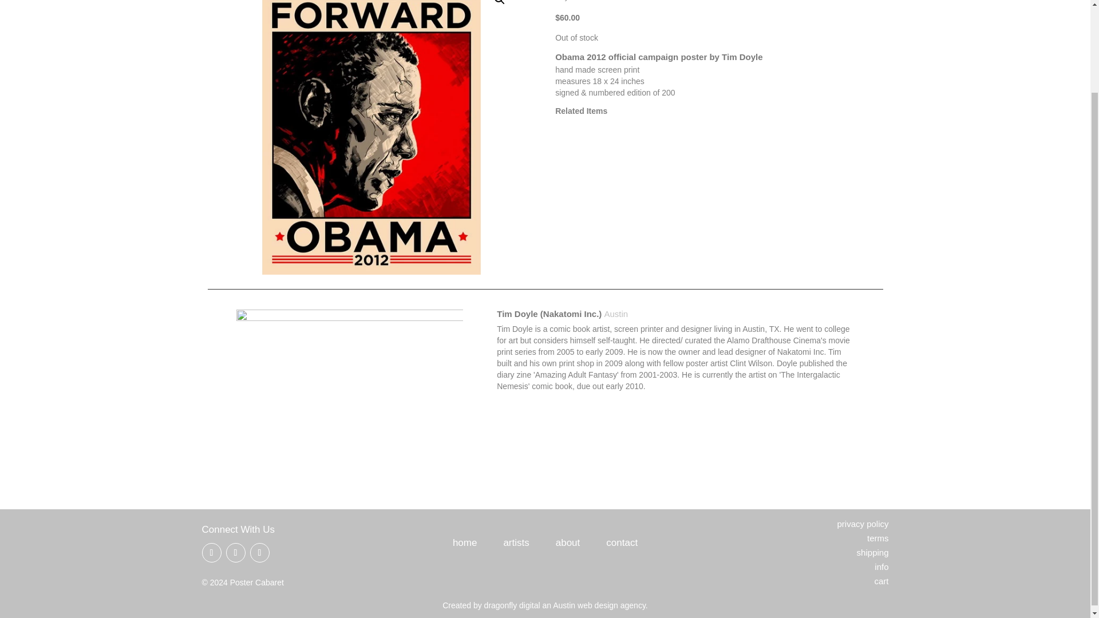 This screenshot has height=618, width=1099. I want to click on contact, so click(622, 545).